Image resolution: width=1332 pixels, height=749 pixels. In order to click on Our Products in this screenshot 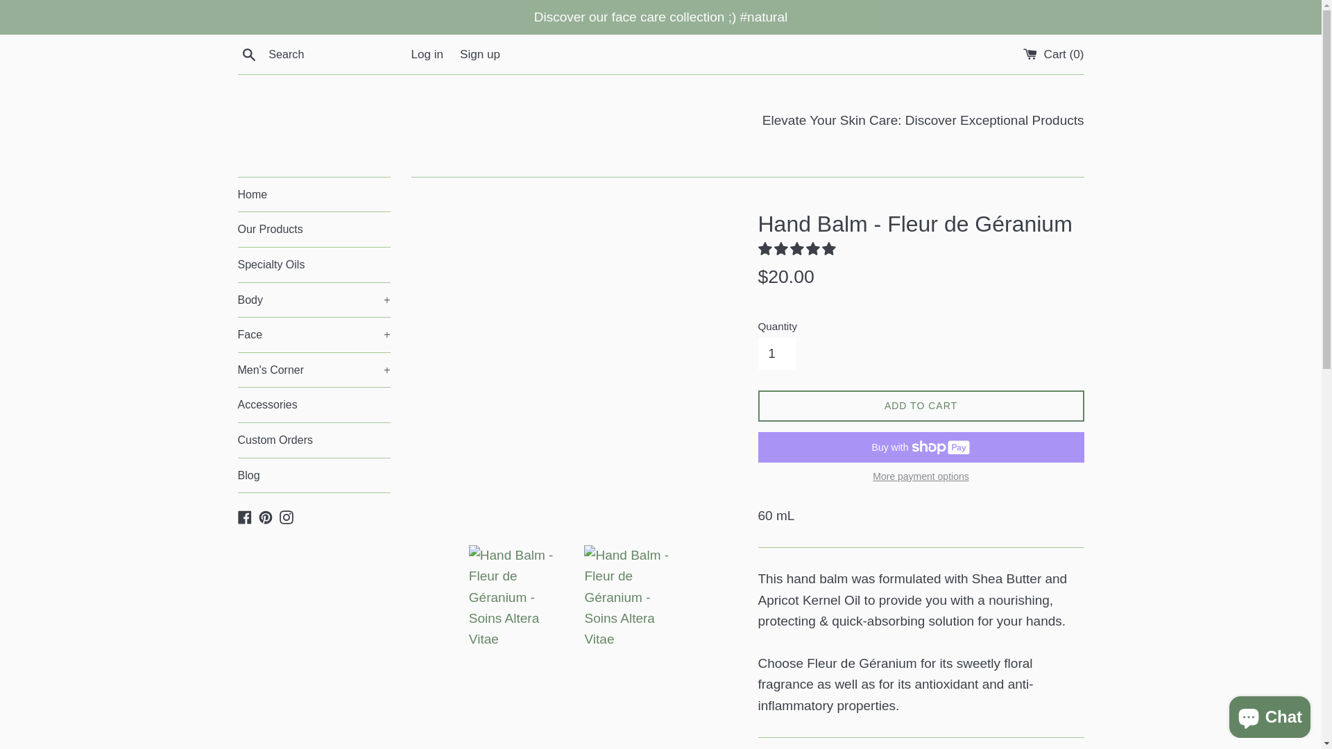, I will do `click(314, 230)`.